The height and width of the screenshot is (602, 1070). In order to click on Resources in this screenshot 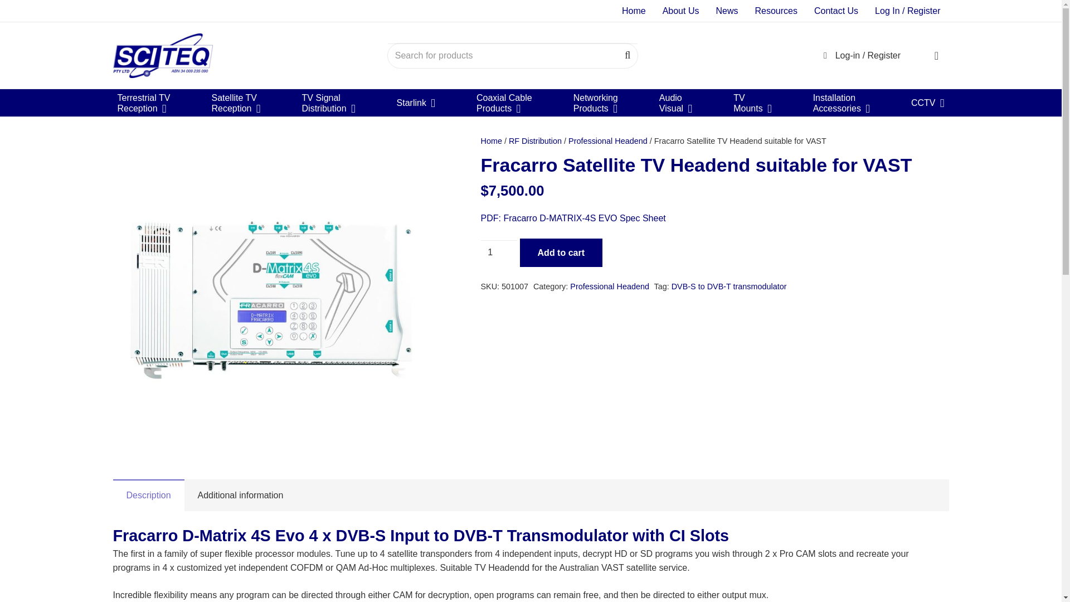, I will do `click(235, 103)`.